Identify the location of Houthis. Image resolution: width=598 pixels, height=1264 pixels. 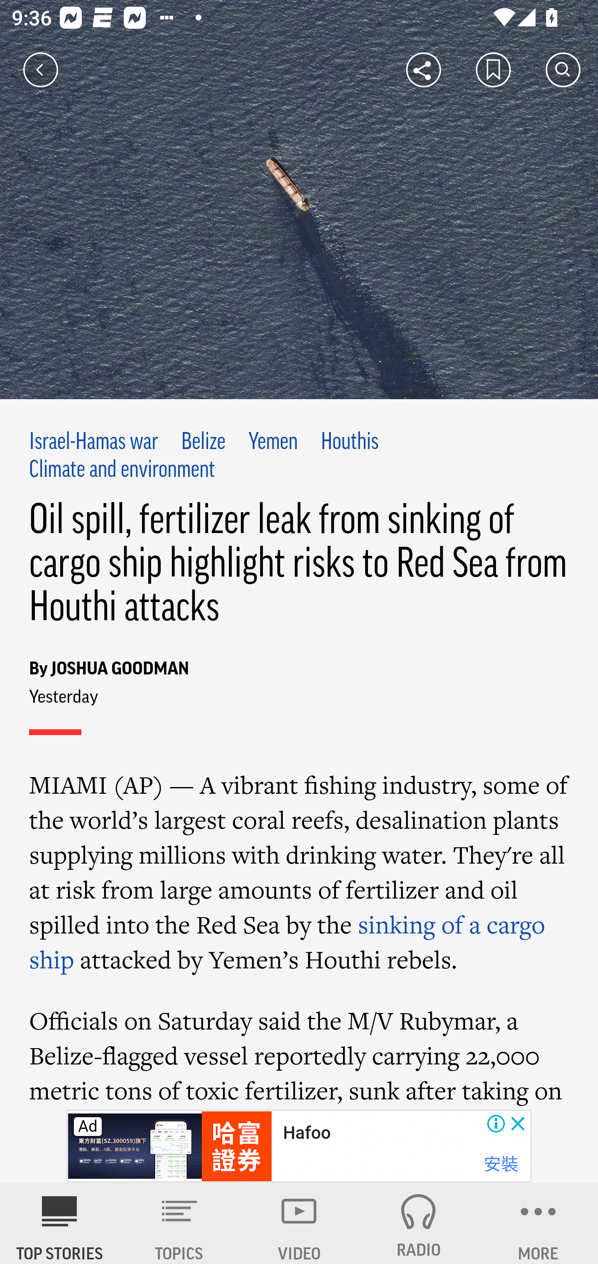
(349, 443).